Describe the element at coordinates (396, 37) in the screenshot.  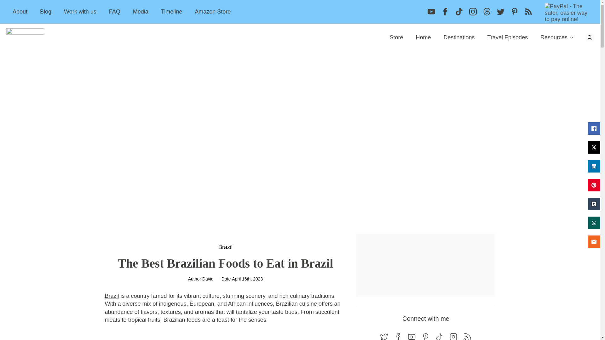
I see `Store` at that location.